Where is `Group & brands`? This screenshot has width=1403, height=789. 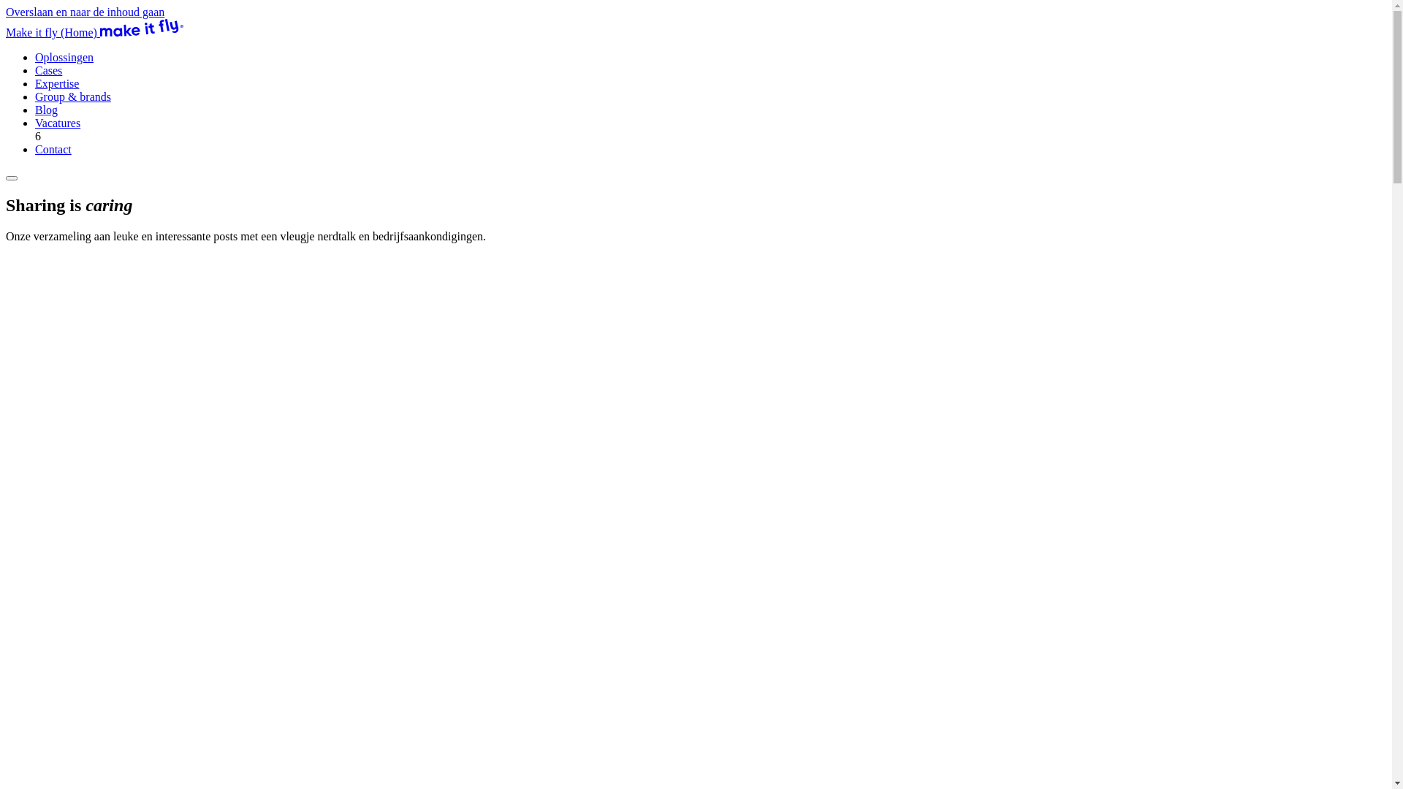
Group & brands is located at coordinates (73, 96).